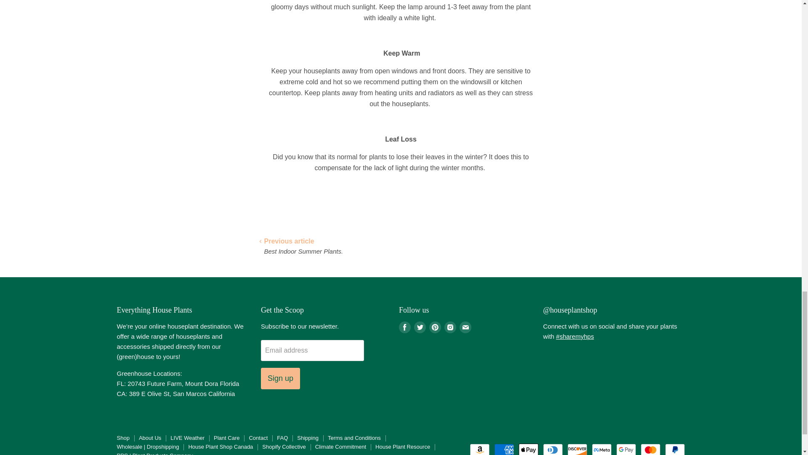 The image size is (808, 455). I want to click on Amazon, so click(479, 449).